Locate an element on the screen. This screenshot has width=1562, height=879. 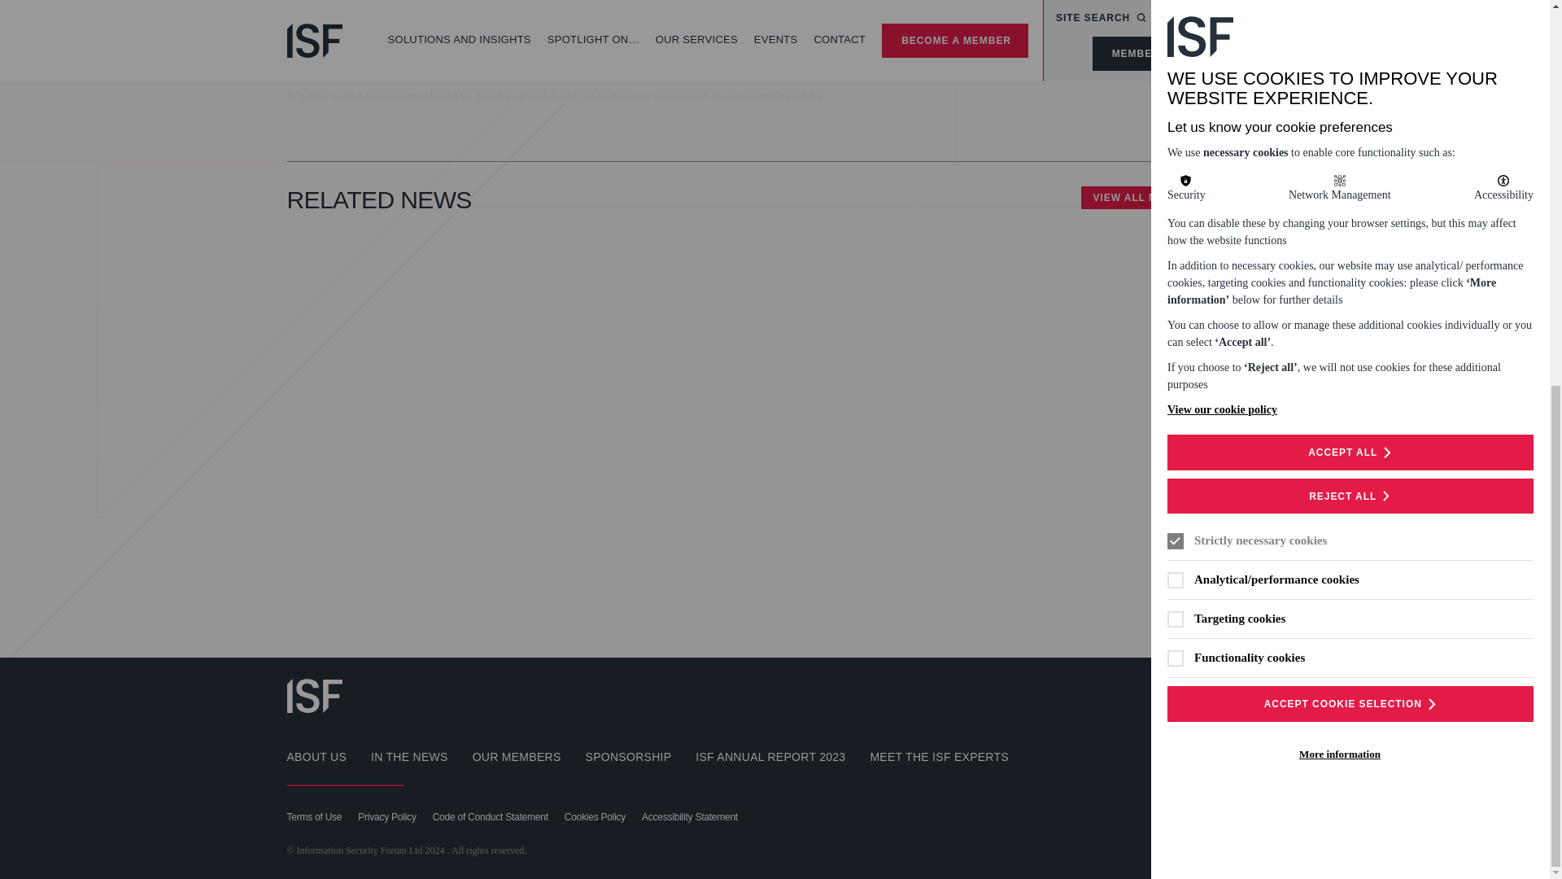
Podcast is located at coordinates (1163, 693).